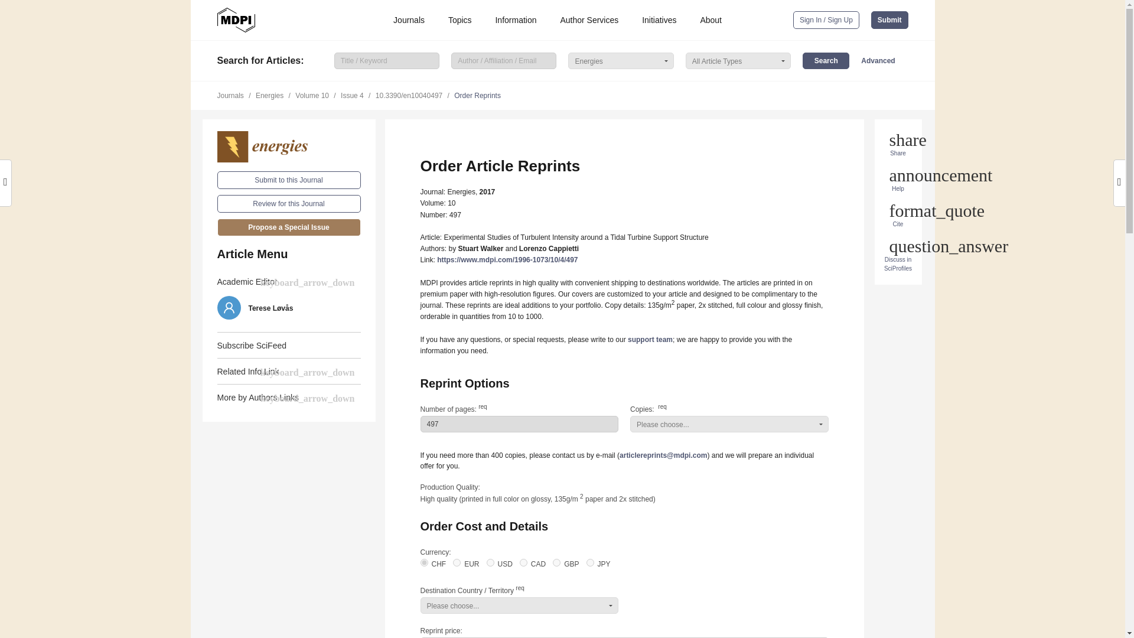 The image size is (1134, 638). Describe the element at coordinates (523, 562) in the screenshot. I see `CAD` at that location.